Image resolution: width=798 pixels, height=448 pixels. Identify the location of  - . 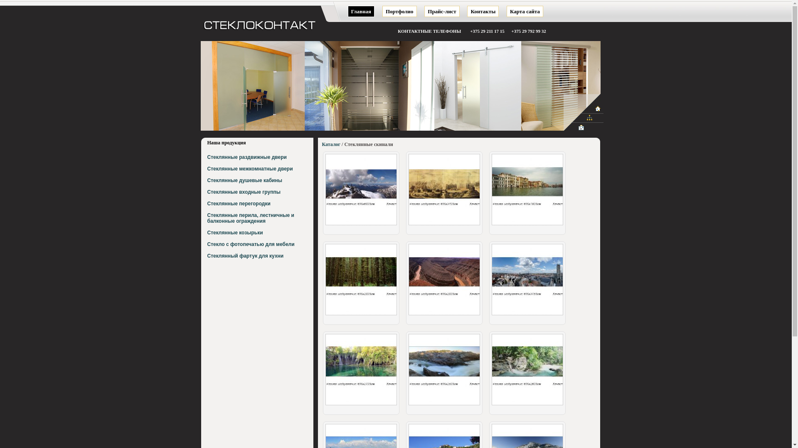
(361, 405).